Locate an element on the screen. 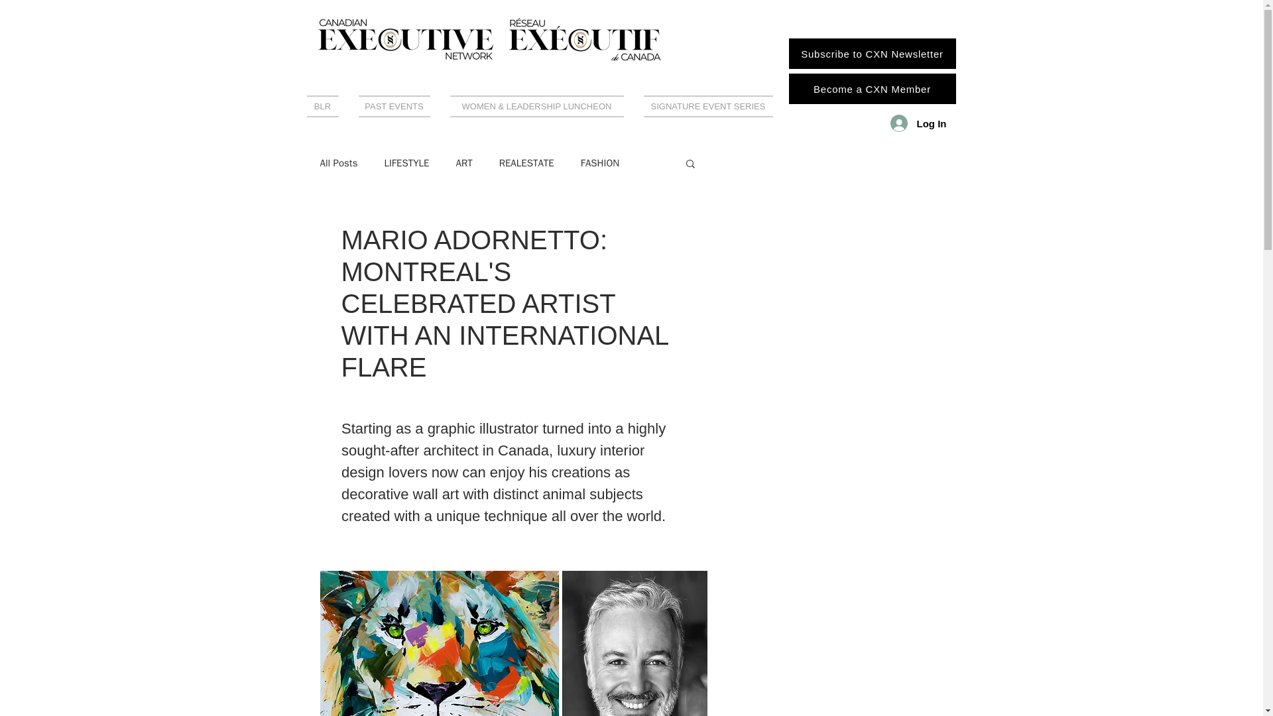 This screenshot has width=1273, height=716. ART is located at coordinates (464, 162).